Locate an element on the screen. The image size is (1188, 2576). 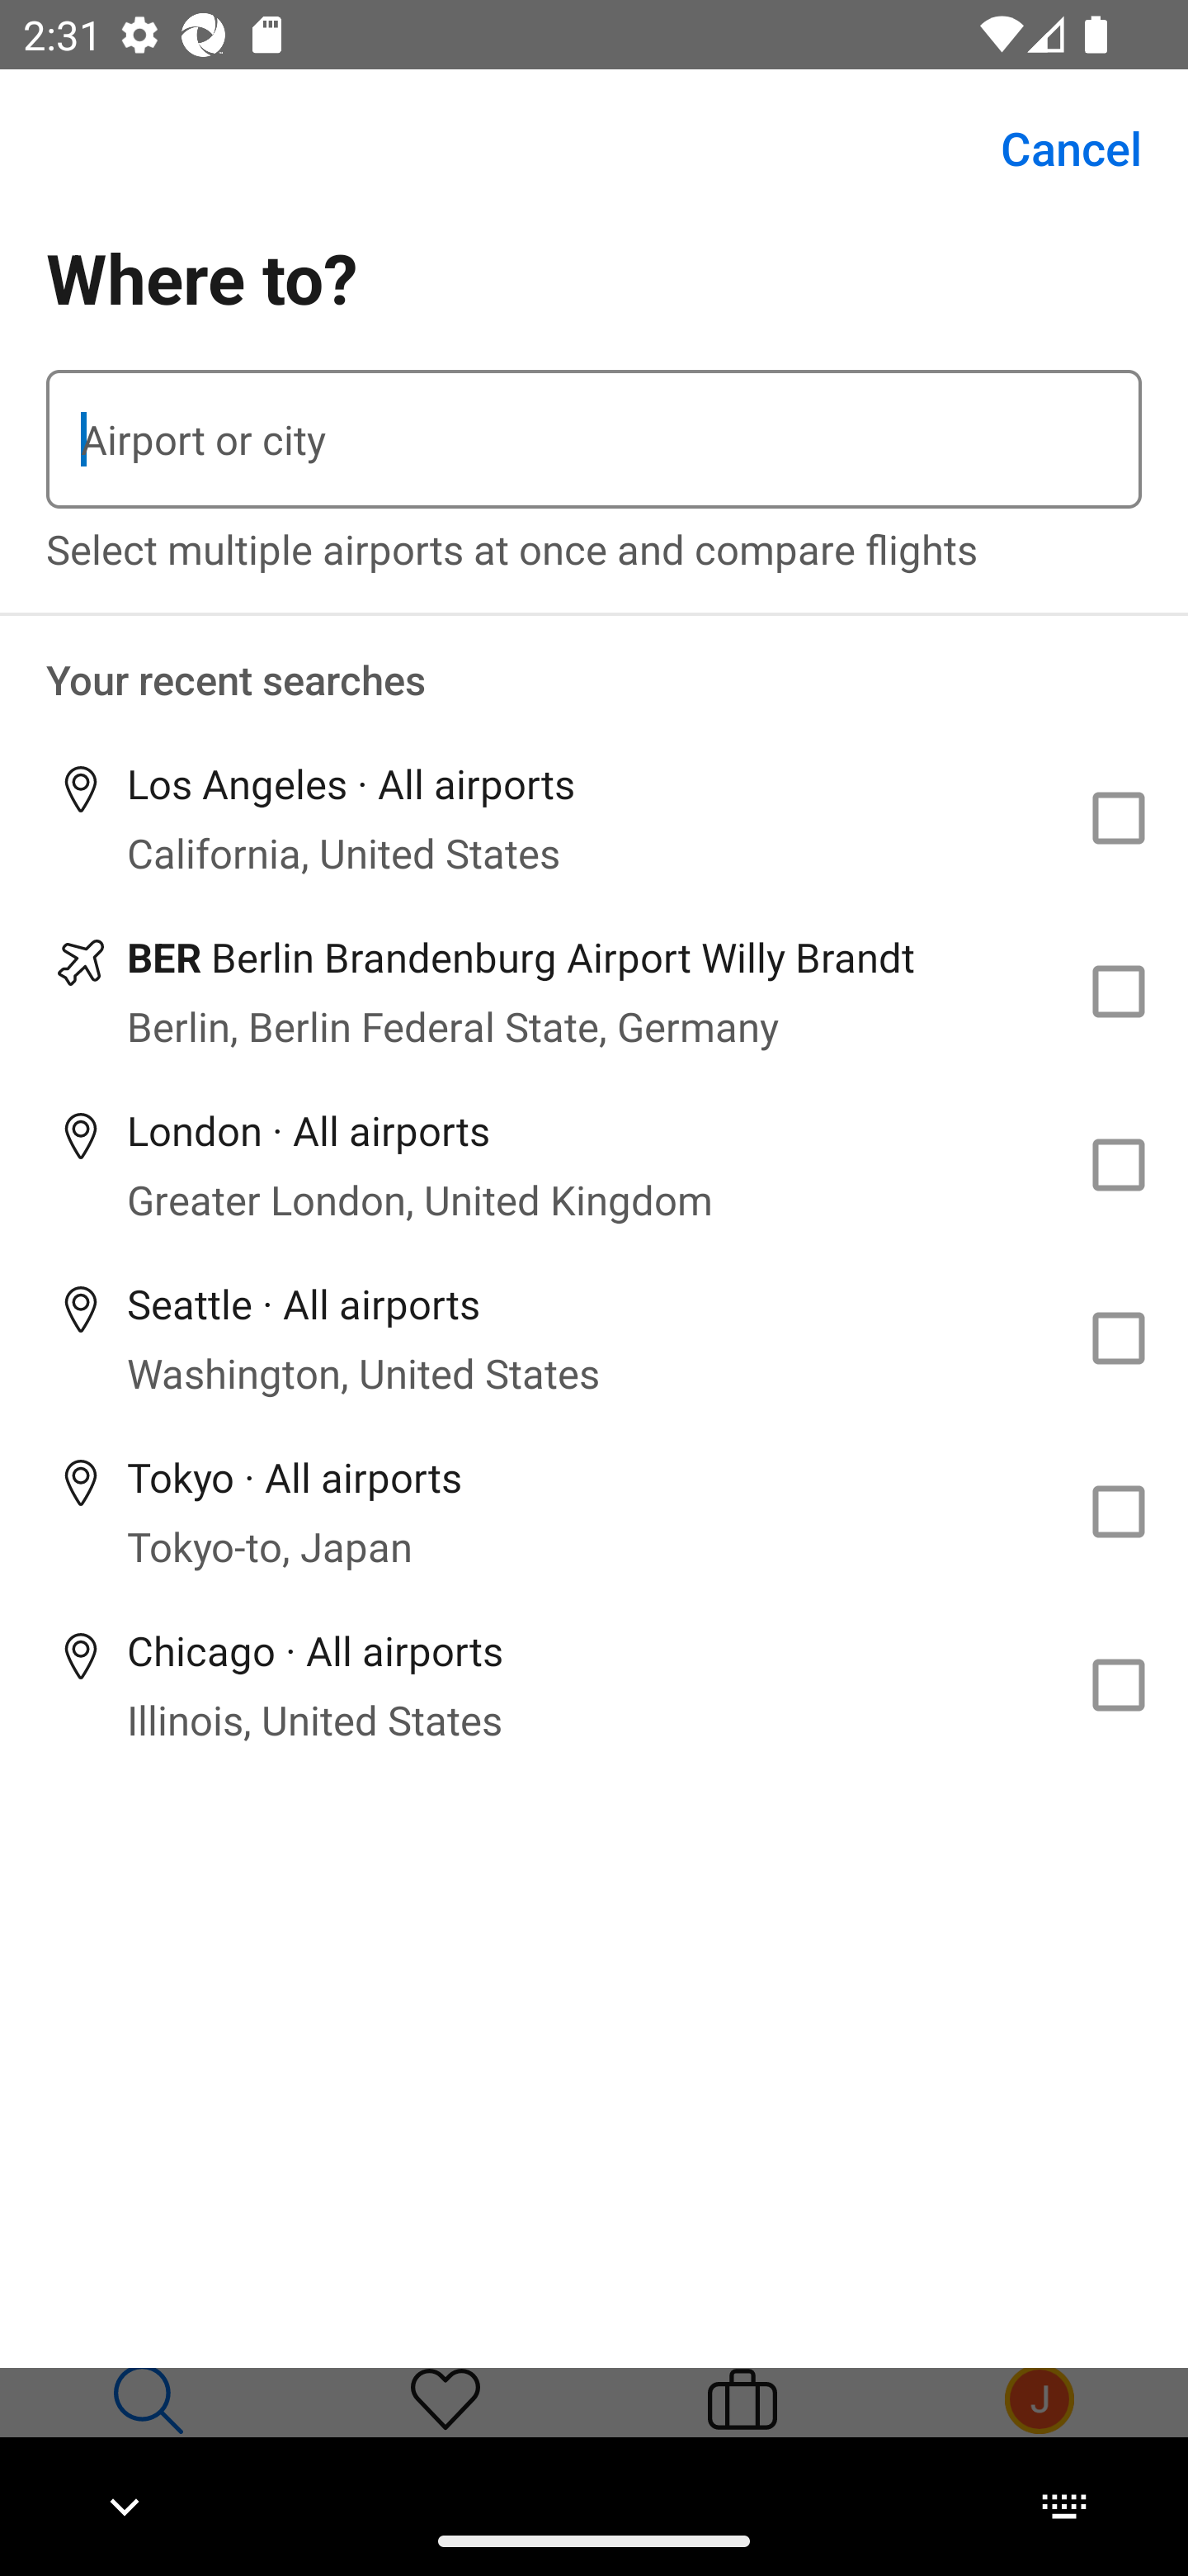
Chicago · All airports Illinois, United States is located at coordinates (594, 1684).